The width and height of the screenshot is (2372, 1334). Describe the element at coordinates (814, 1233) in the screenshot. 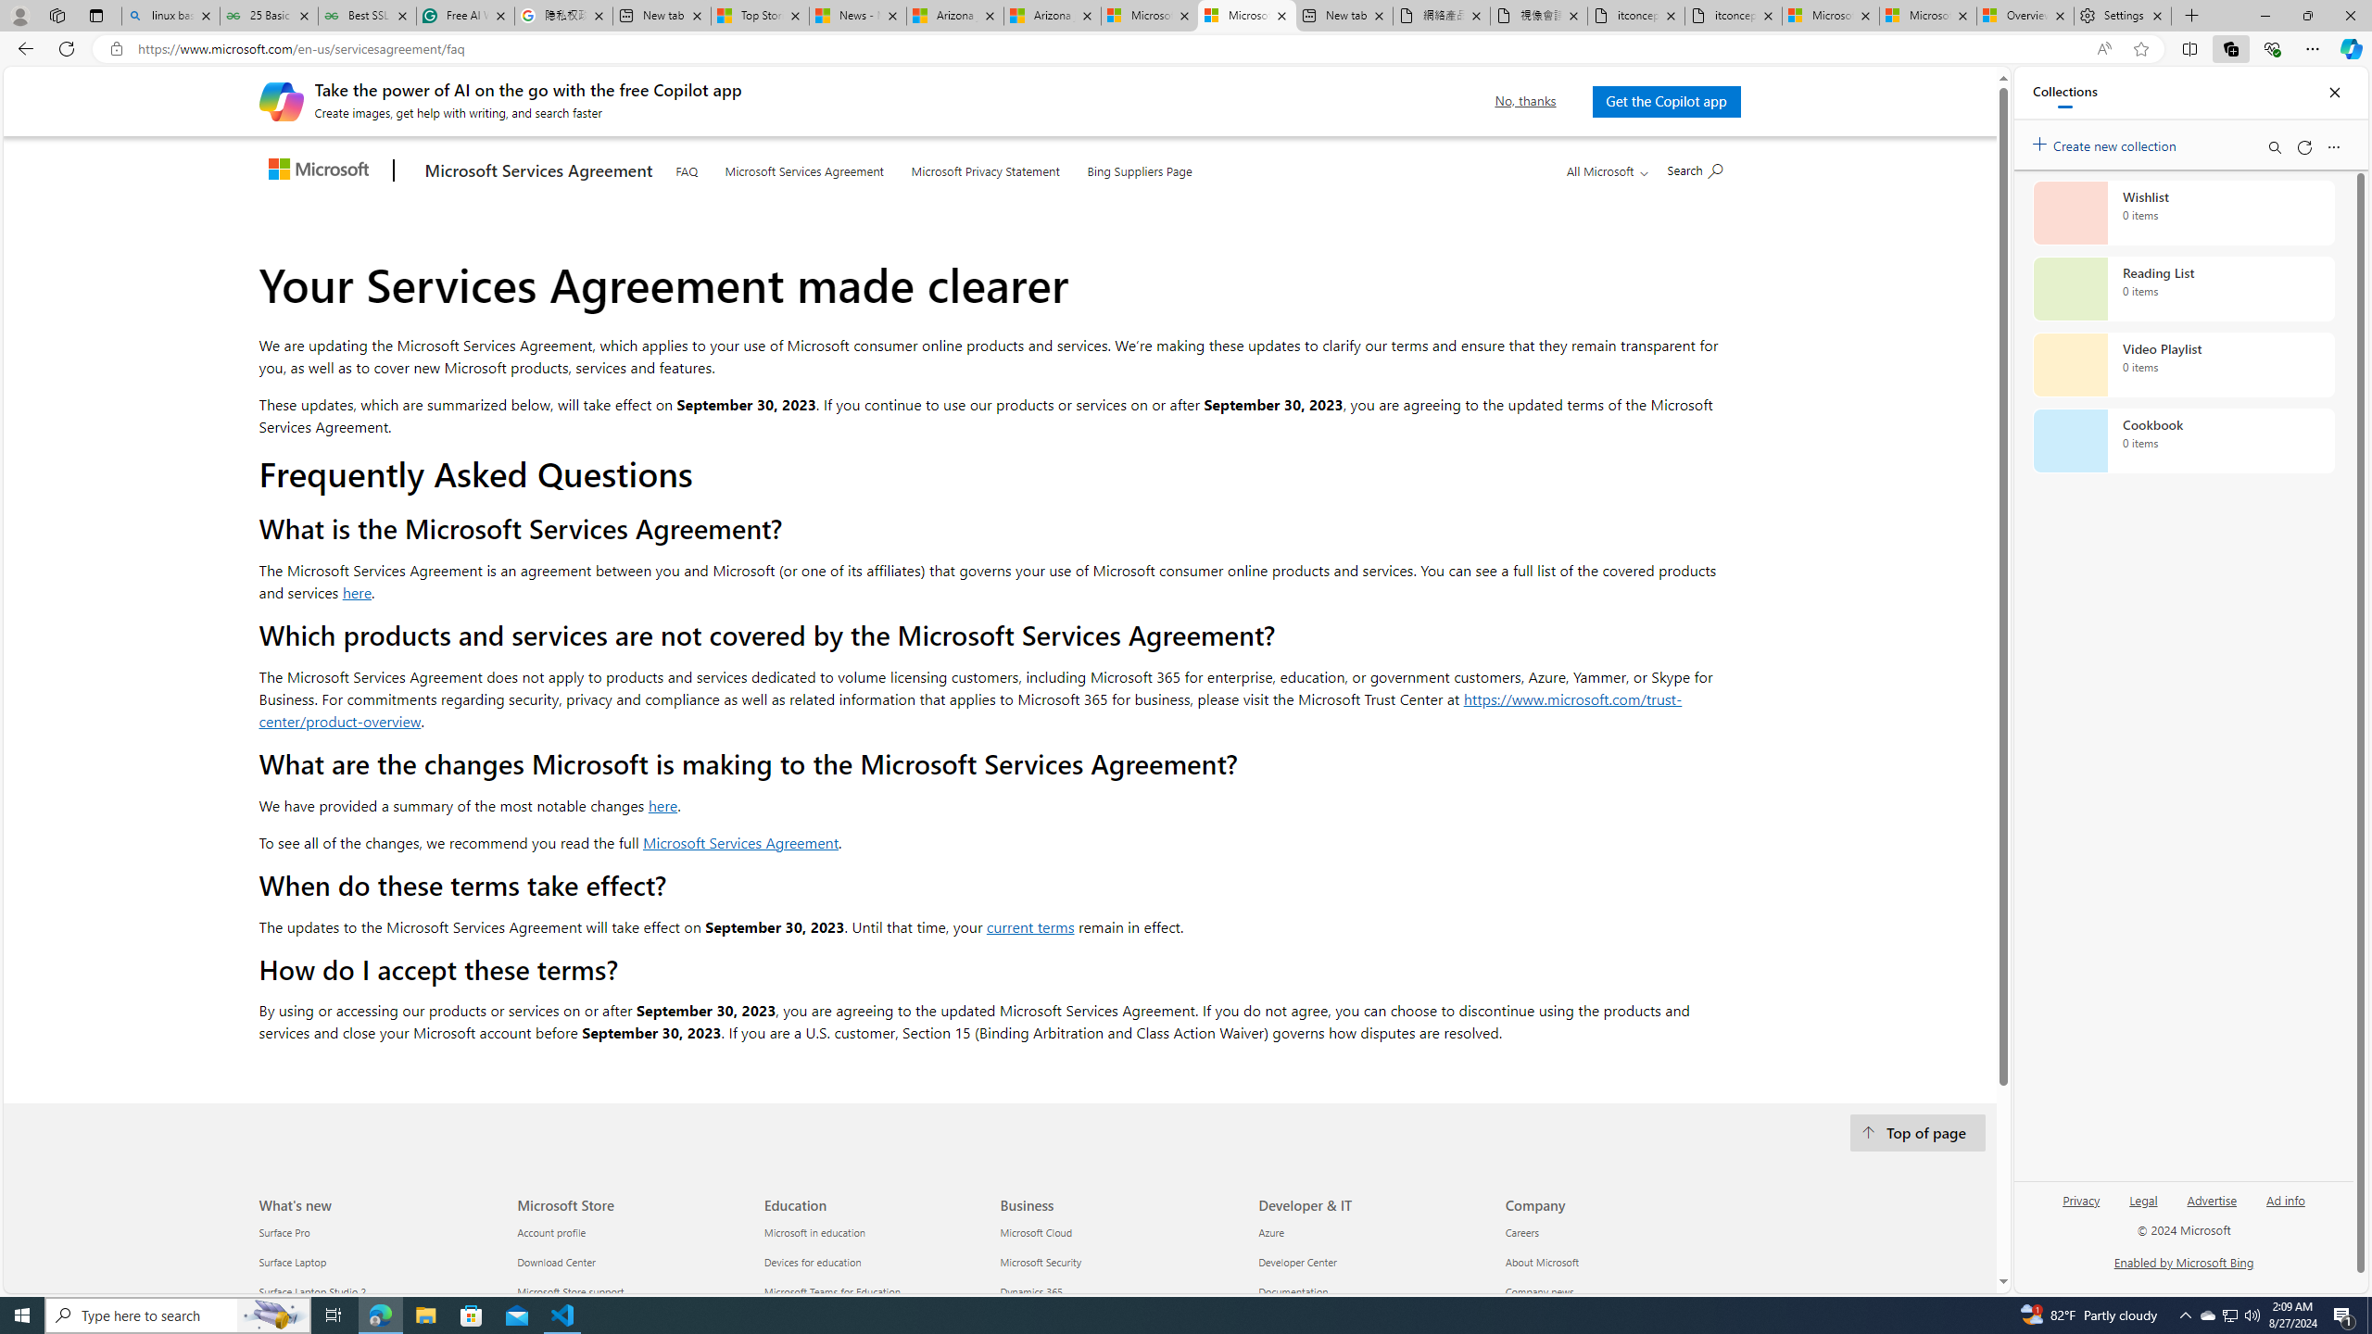

I see `Microsoft in education Education` at that location.